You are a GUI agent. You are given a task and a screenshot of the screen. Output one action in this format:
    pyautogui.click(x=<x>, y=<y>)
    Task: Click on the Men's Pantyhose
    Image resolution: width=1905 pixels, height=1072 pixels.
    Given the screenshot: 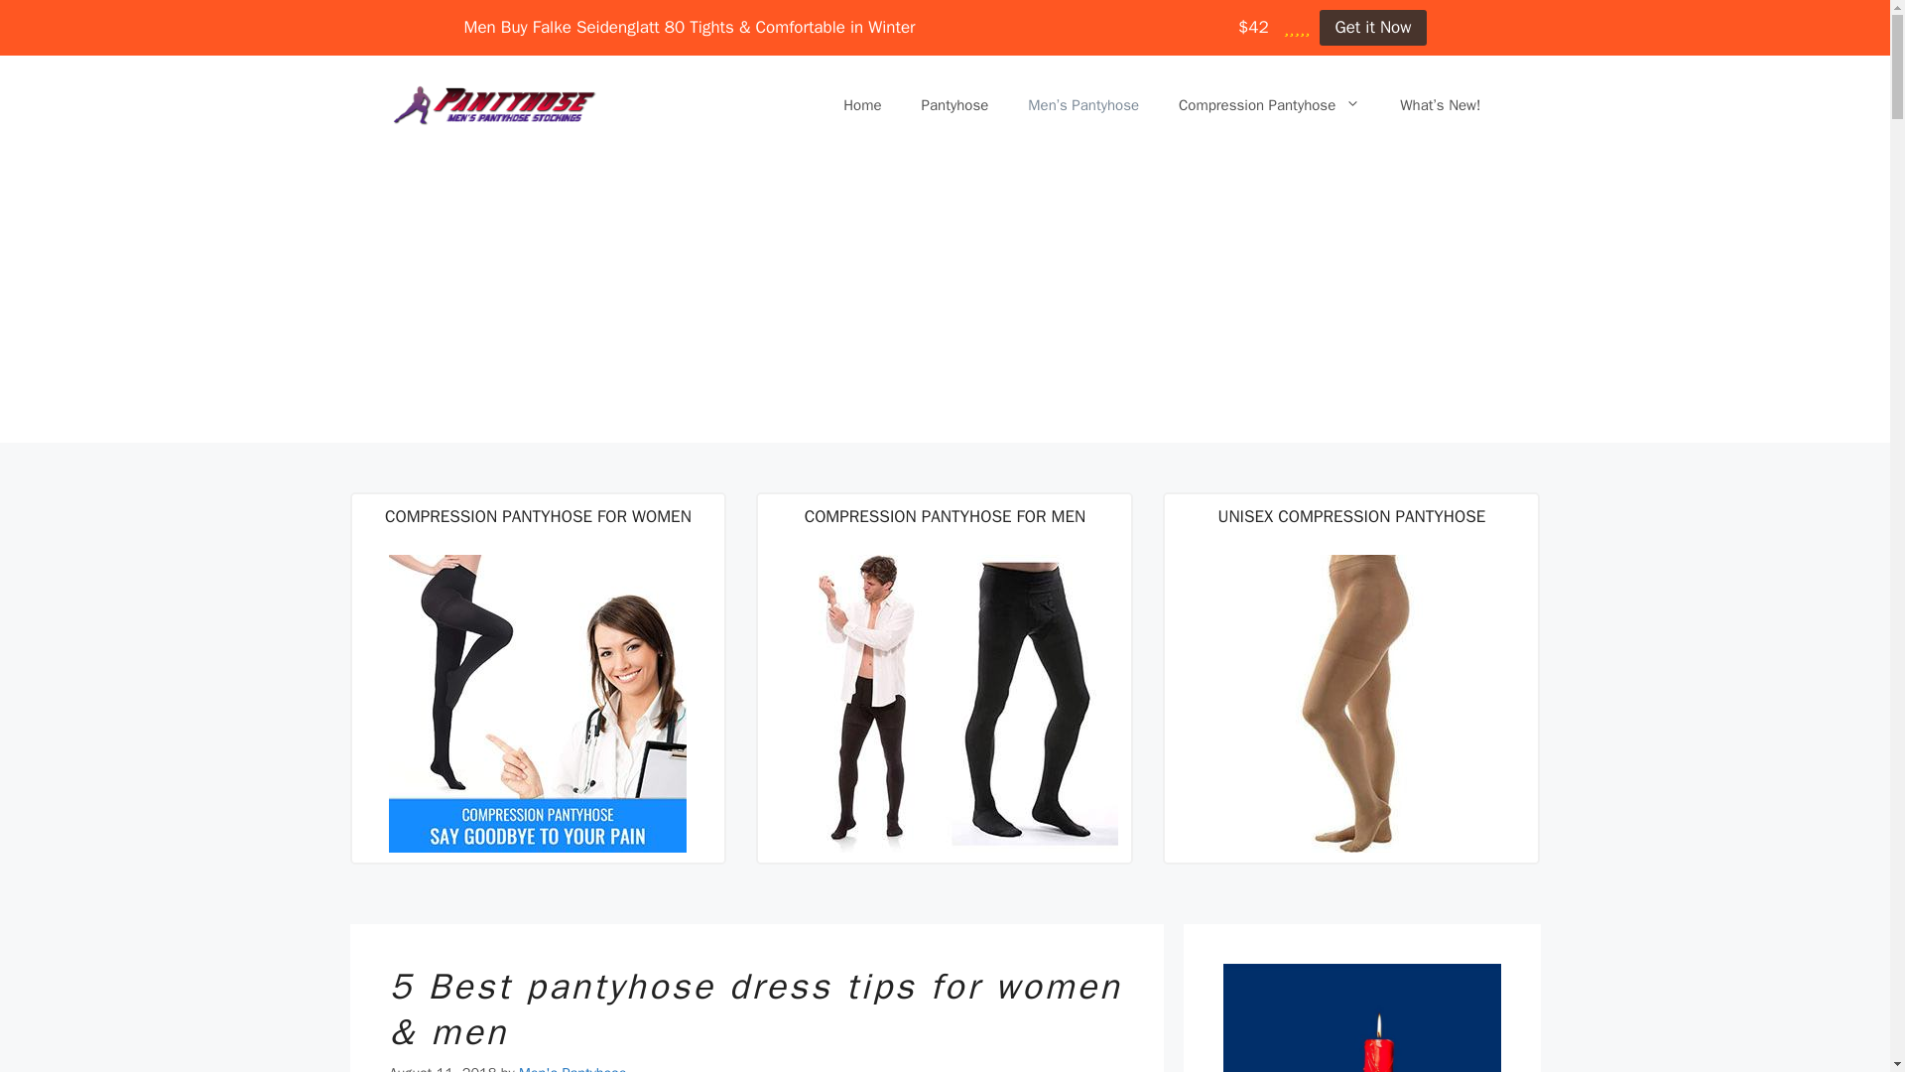 What is the action you would take?
    pyautogui.click(x=571, y=1068)
    